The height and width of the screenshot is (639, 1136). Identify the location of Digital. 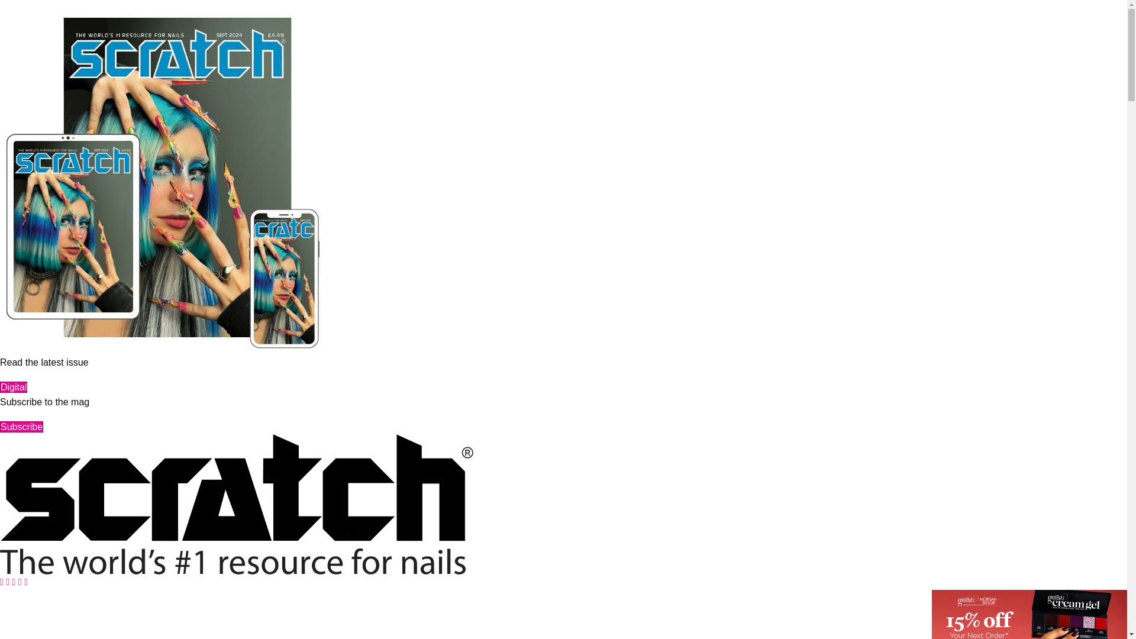
(14, 387).